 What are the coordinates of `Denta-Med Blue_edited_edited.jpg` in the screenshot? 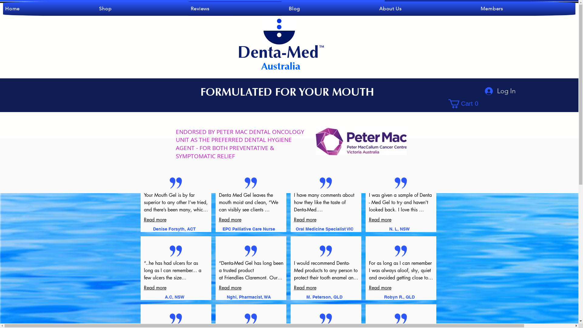 It's located at (279, 31).